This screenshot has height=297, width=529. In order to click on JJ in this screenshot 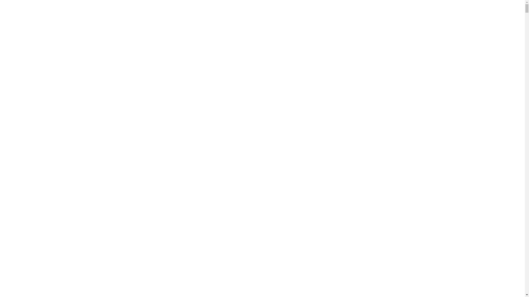, I will do `click(299, 157)`.